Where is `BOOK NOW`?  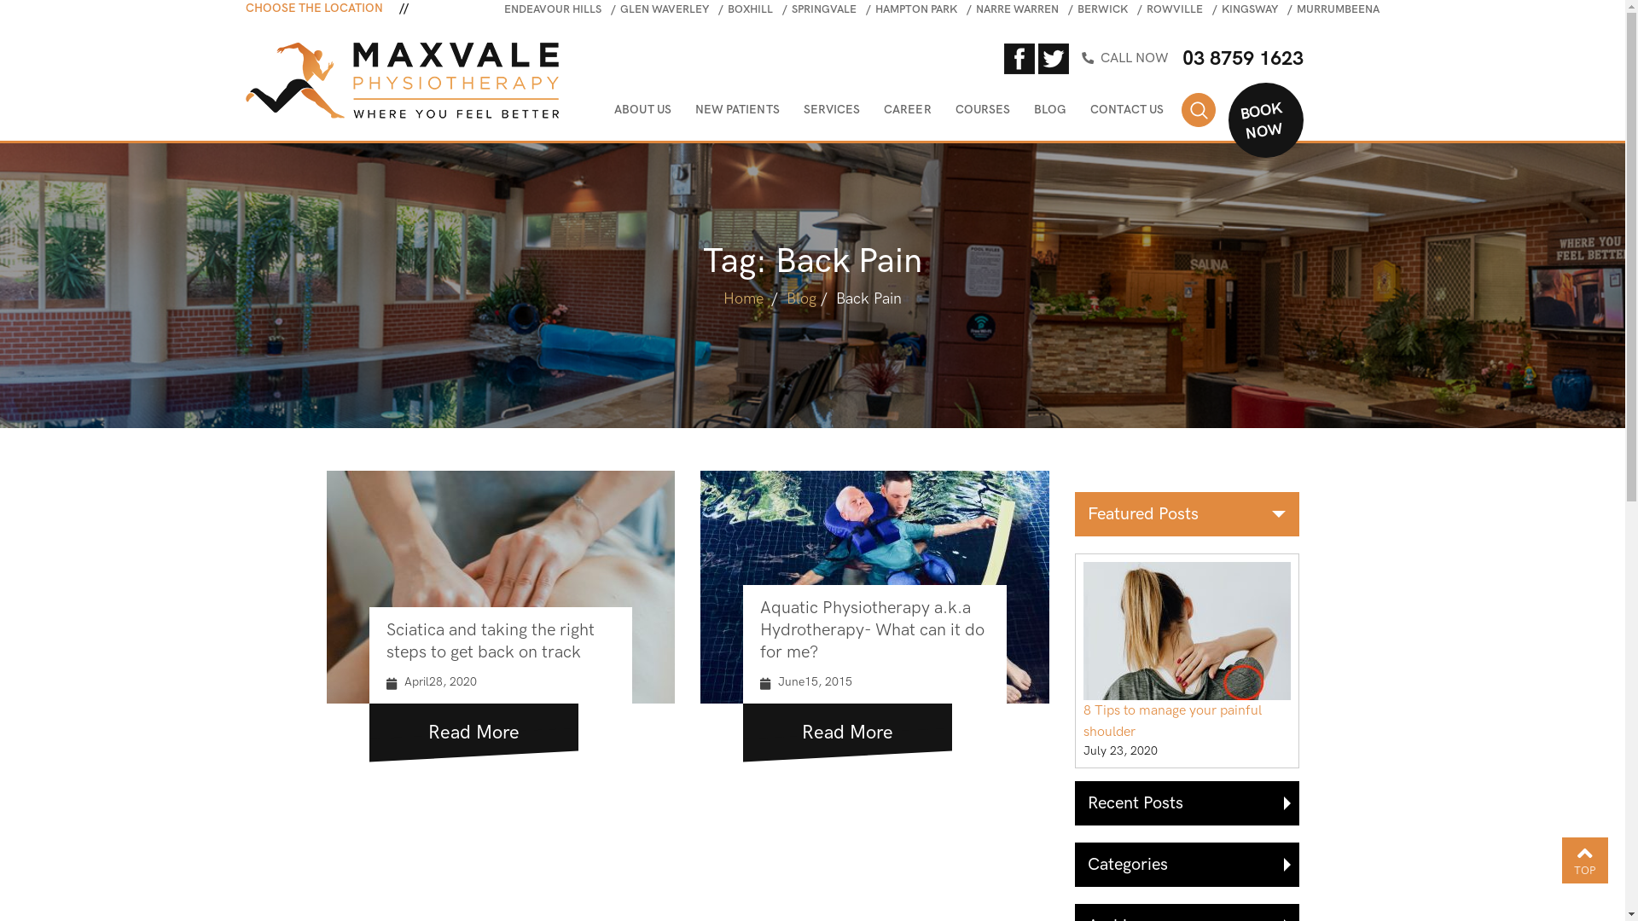 BOOK NOW is located at coordinates (1257, 114).